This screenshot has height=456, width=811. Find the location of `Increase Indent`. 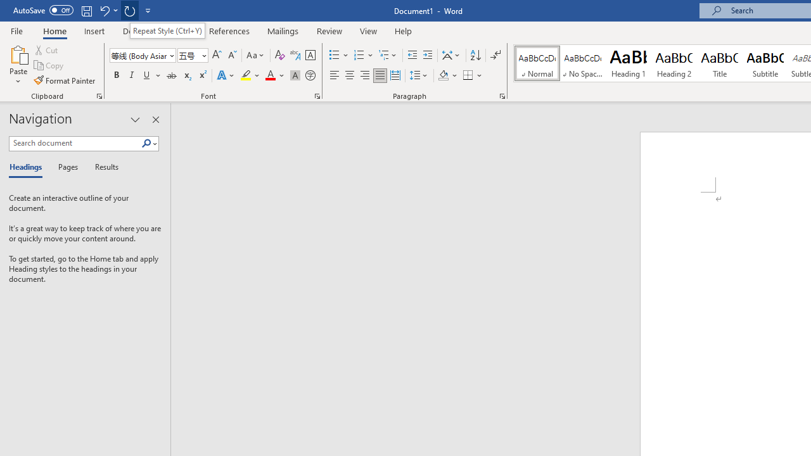

Increase Indent is located at coordinates (428, 56).